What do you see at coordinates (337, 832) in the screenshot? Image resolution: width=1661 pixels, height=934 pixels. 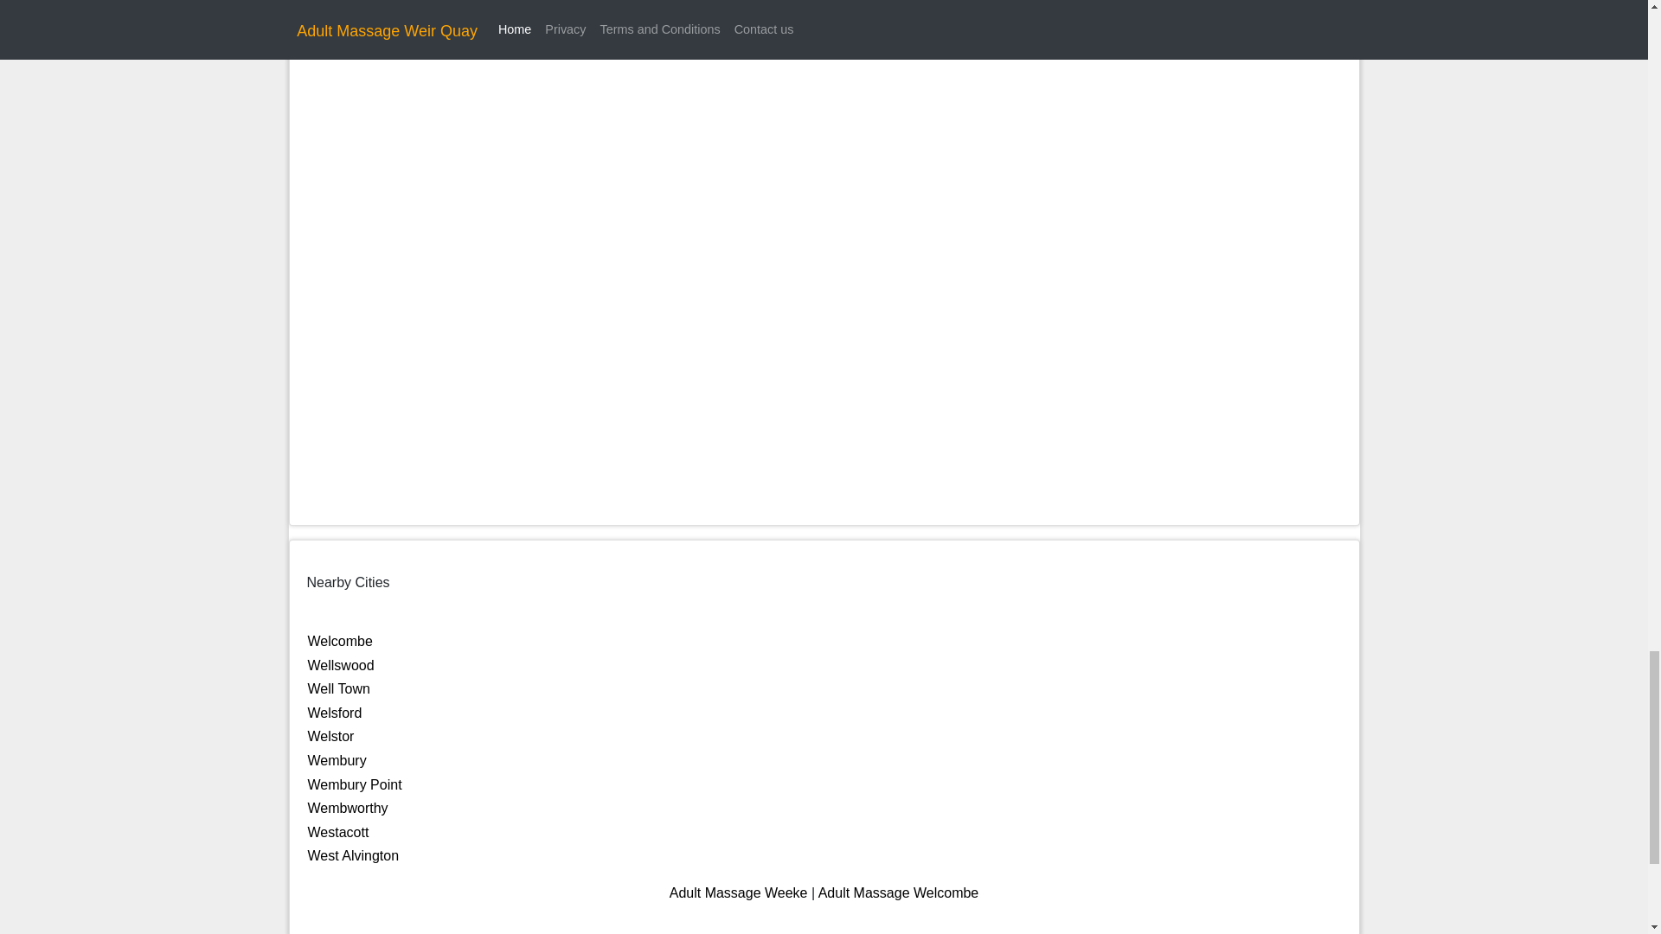 I see `Westacott` at bounding box center [337, 832].